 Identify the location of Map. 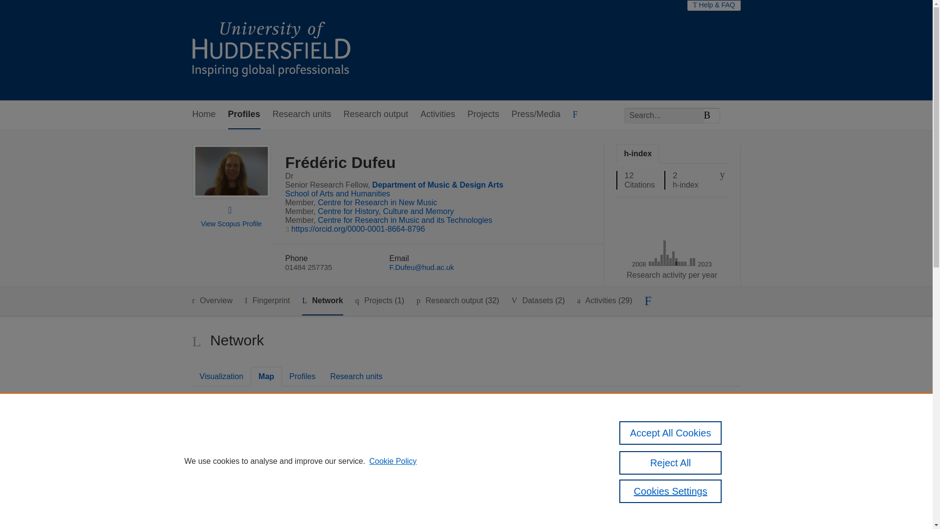
(266, 376).